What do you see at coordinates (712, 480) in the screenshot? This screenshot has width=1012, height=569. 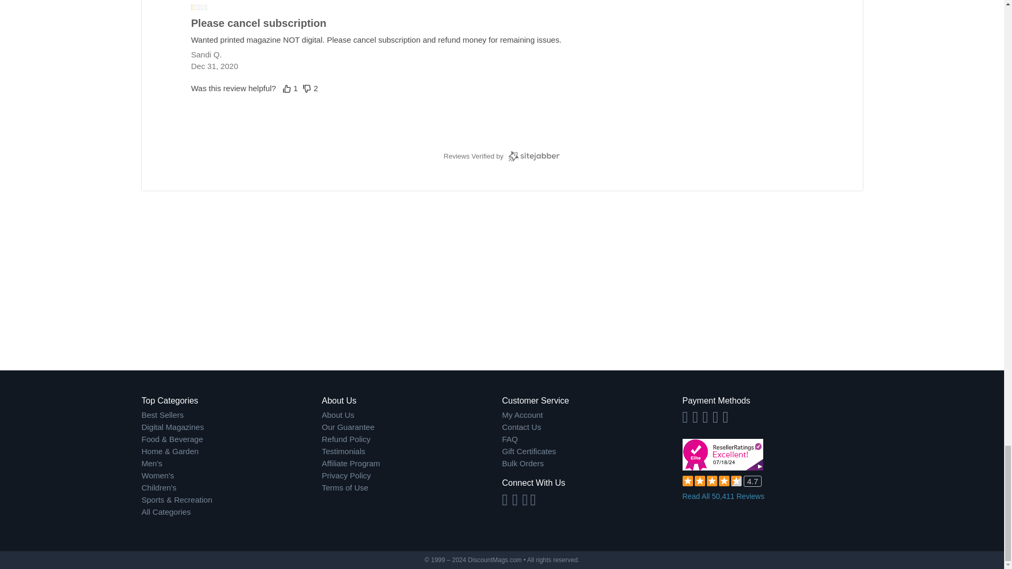 I see `4.7 of 5.0 stars` at bounding box center [712, 480].